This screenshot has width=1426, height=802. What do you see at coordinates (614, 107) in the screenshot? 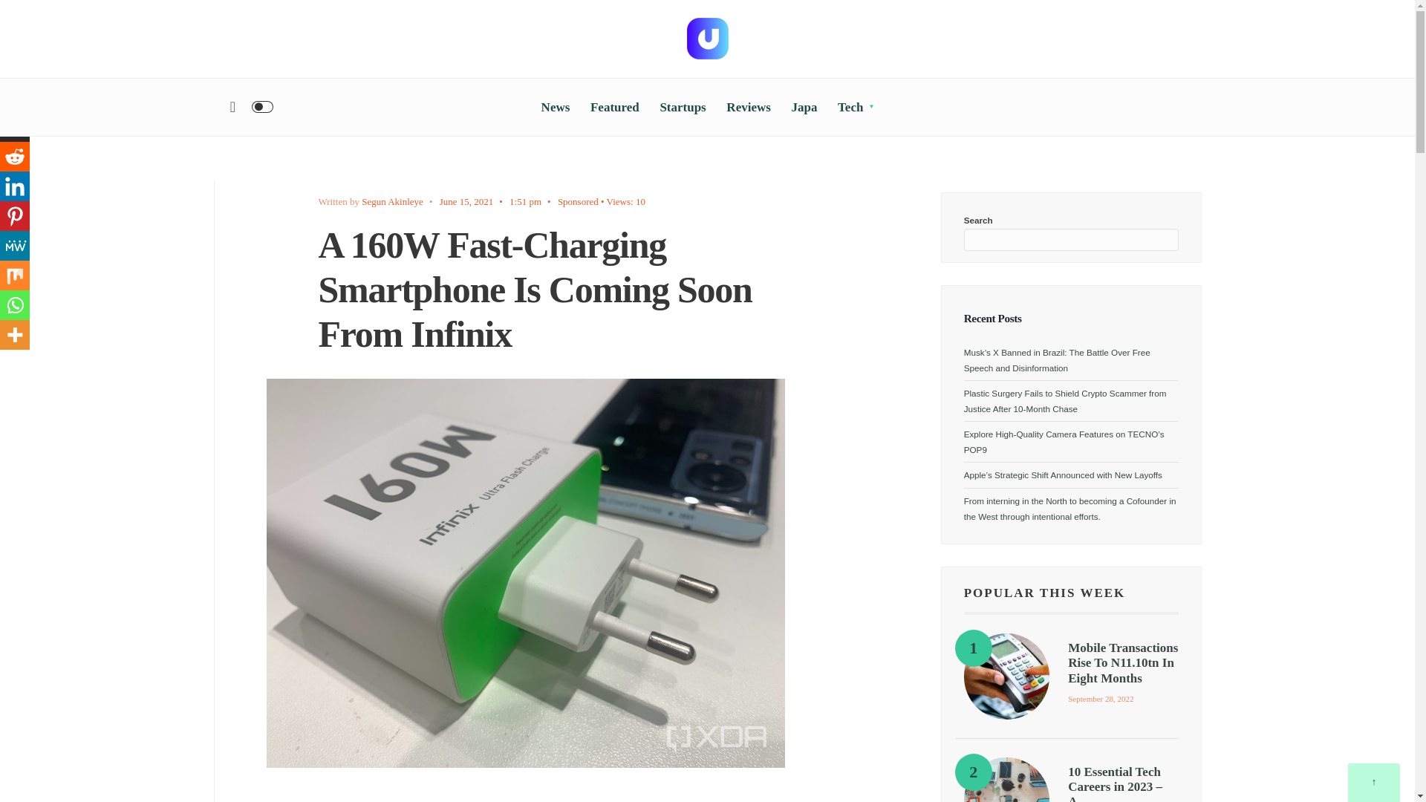
I see `Featured` at bounding box center [614, 107].